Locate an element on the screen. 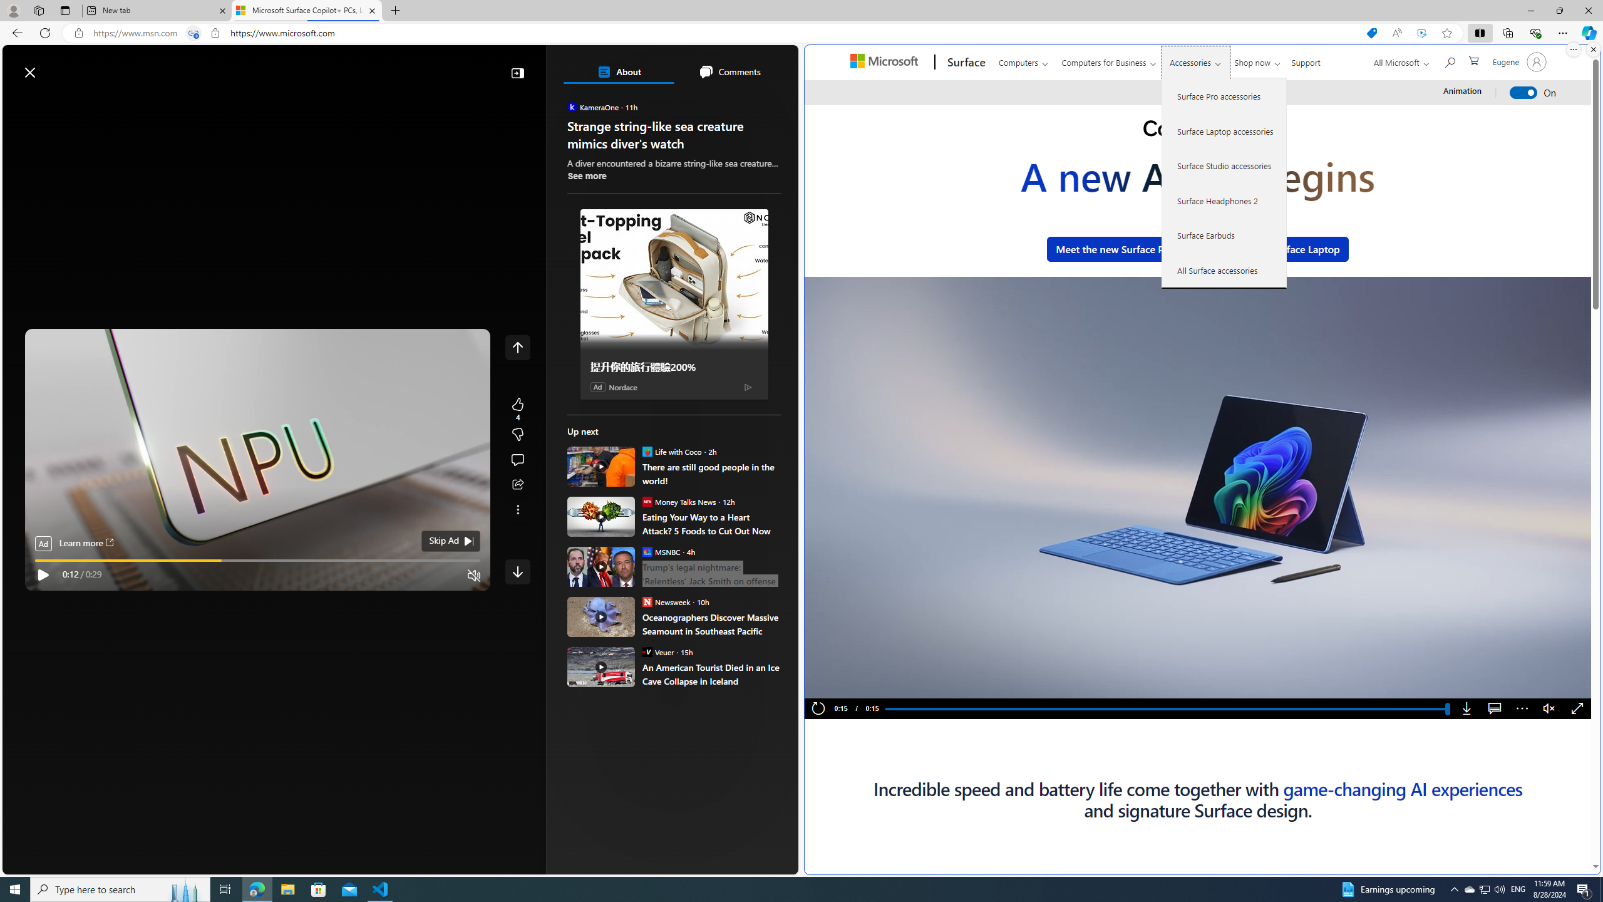  Life with Coco Life with Coco is located at coordinates (671, 451).